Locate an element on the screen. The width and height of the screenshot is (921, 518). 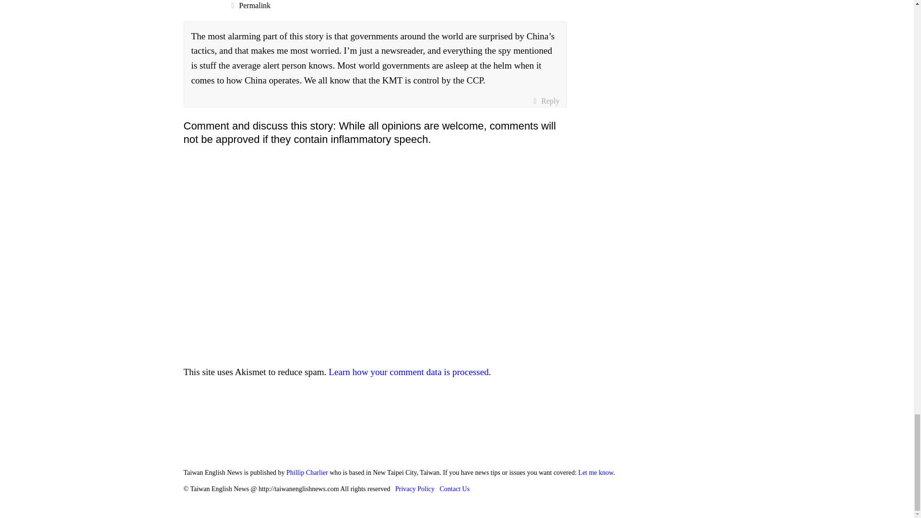
Learn how your comment data is processed is located at coordinates (409, 372).